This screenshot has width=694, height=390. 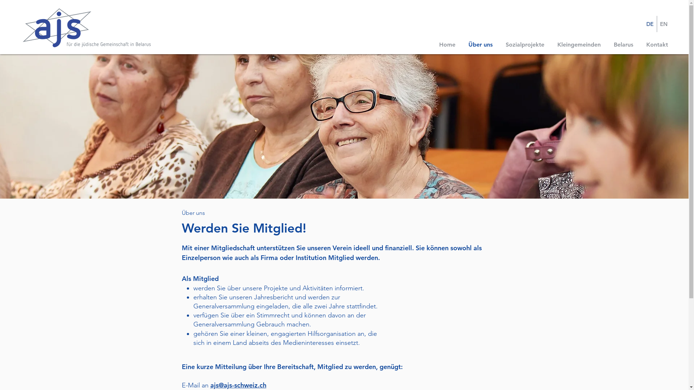 I want to click on Home, so click(x=447, y=45).